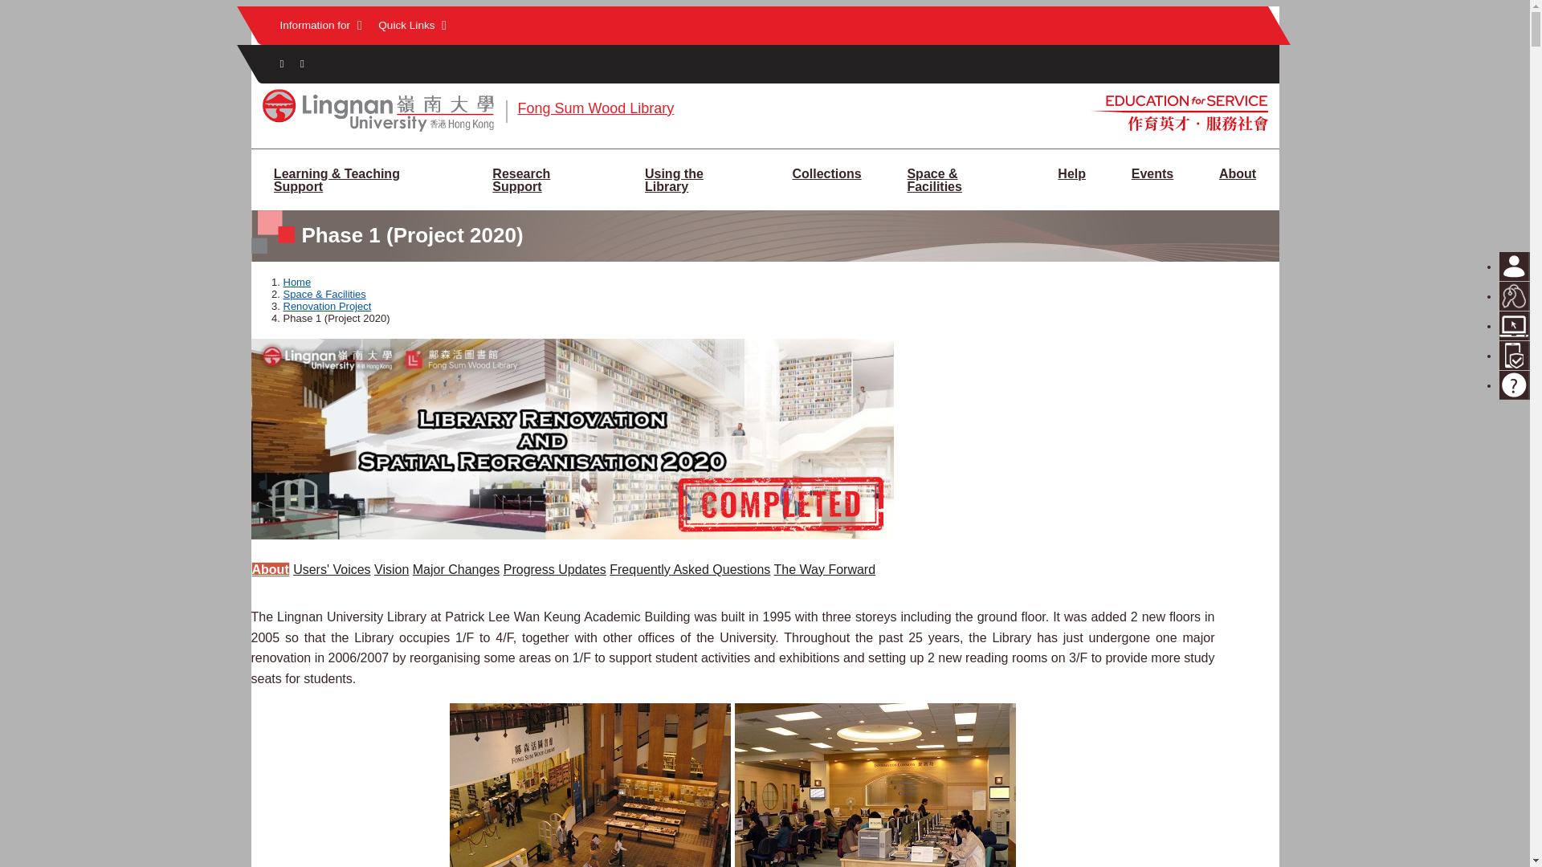 This screenshot has height=867, width=1542. What do you see at coordinates (320, 26) in the screenshot?
I see `Information for` at bounding box center [320, 26].